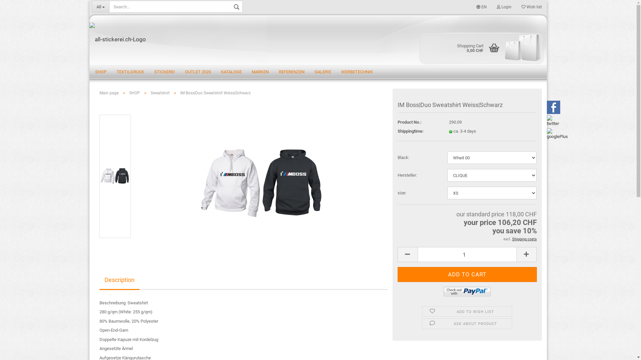 This screenshot has width=641, height=360. Describe the element at coordinates (468, 85) in the screenshot. I see `Login` at that location.